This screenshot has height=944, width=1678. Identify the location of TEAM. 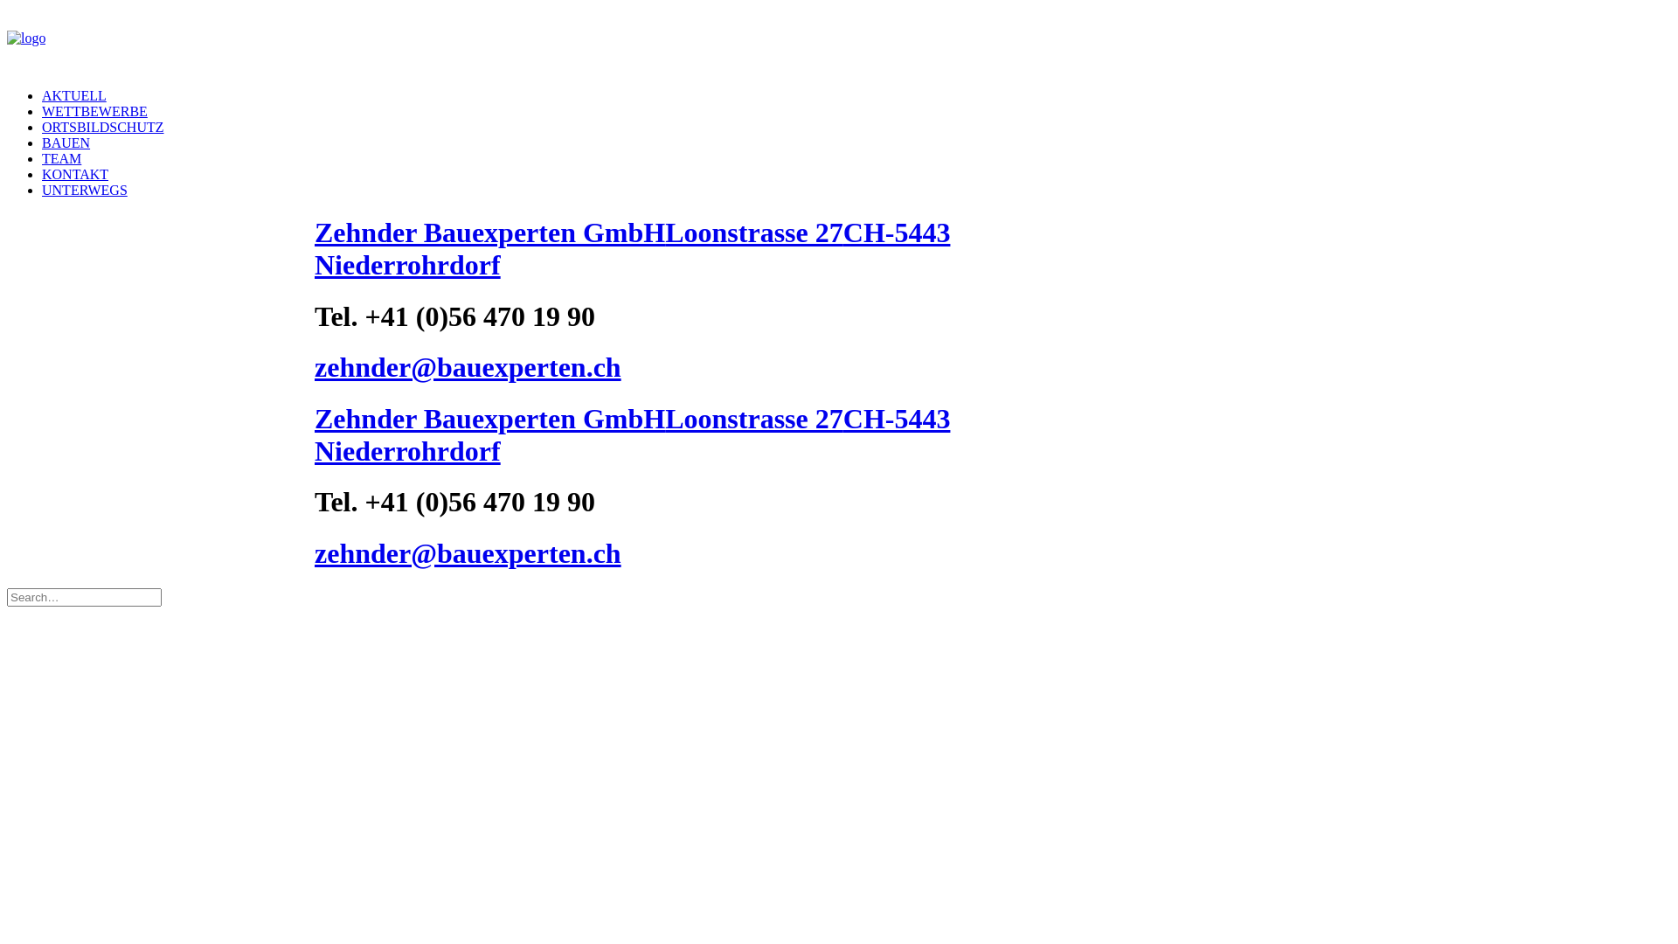
(61, 159).